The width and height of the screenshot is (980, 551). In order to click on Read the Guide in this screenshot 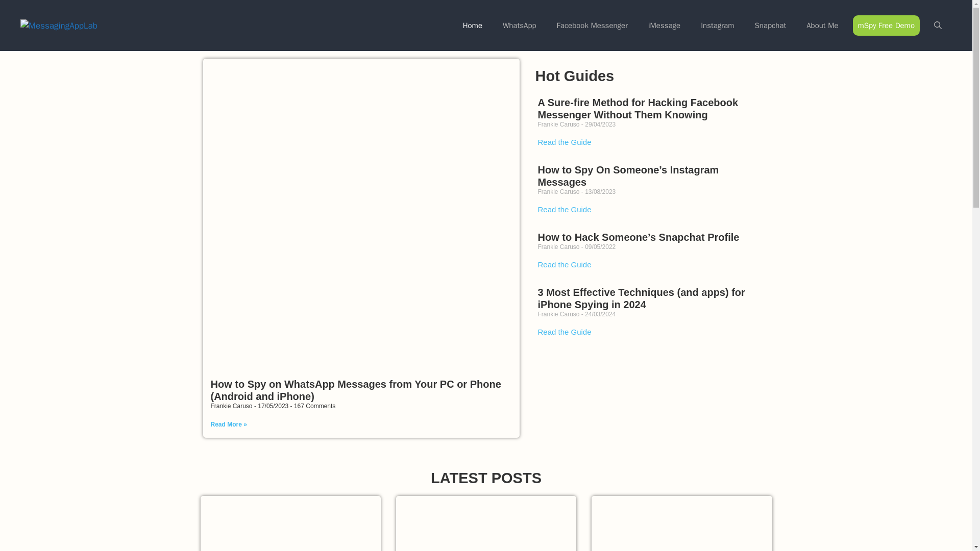, I will do `click(563, 142)`.